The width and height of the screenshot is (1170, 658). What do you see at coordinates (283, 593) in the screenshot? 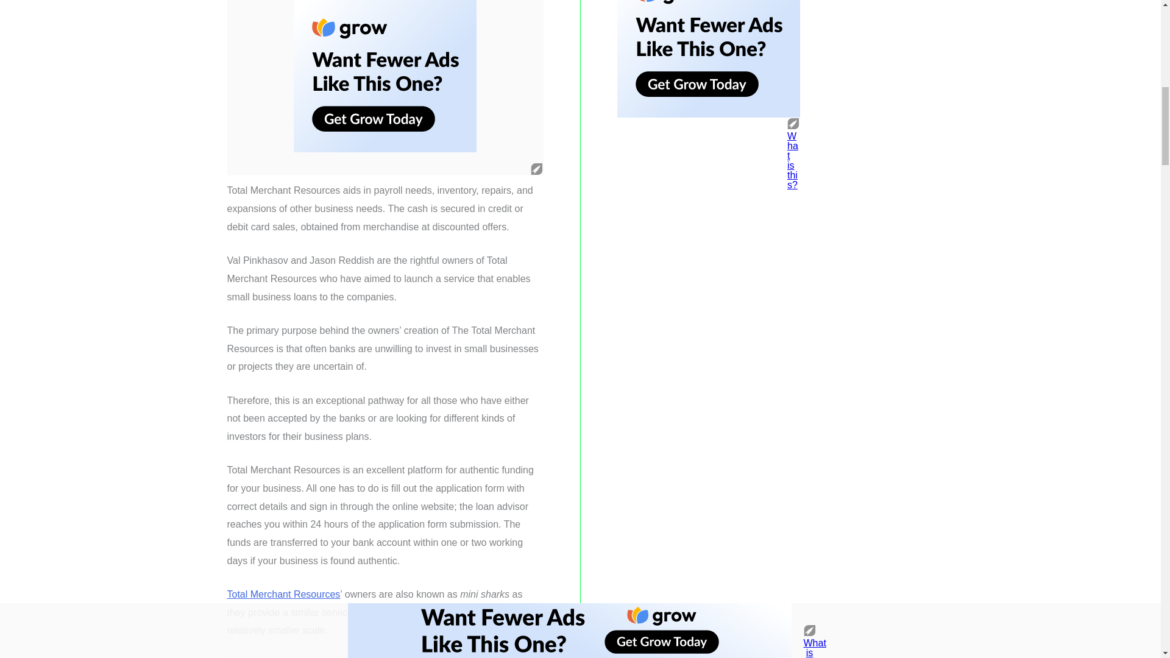
I see `Total Merchant Resources` at bounding box center [283, 593].